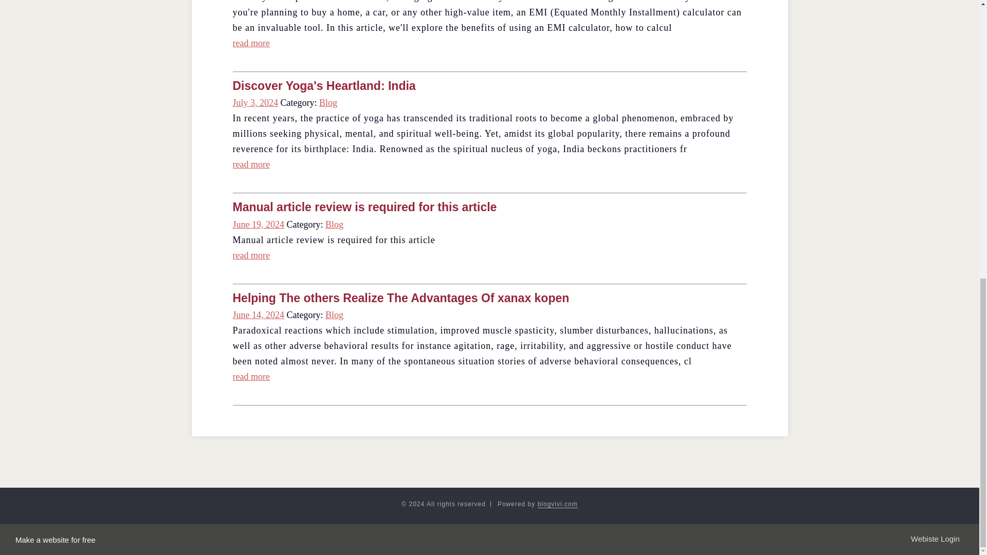  I want to click on Helping The others Realize The Advantages Of xanax kopen, so click(400, 298).